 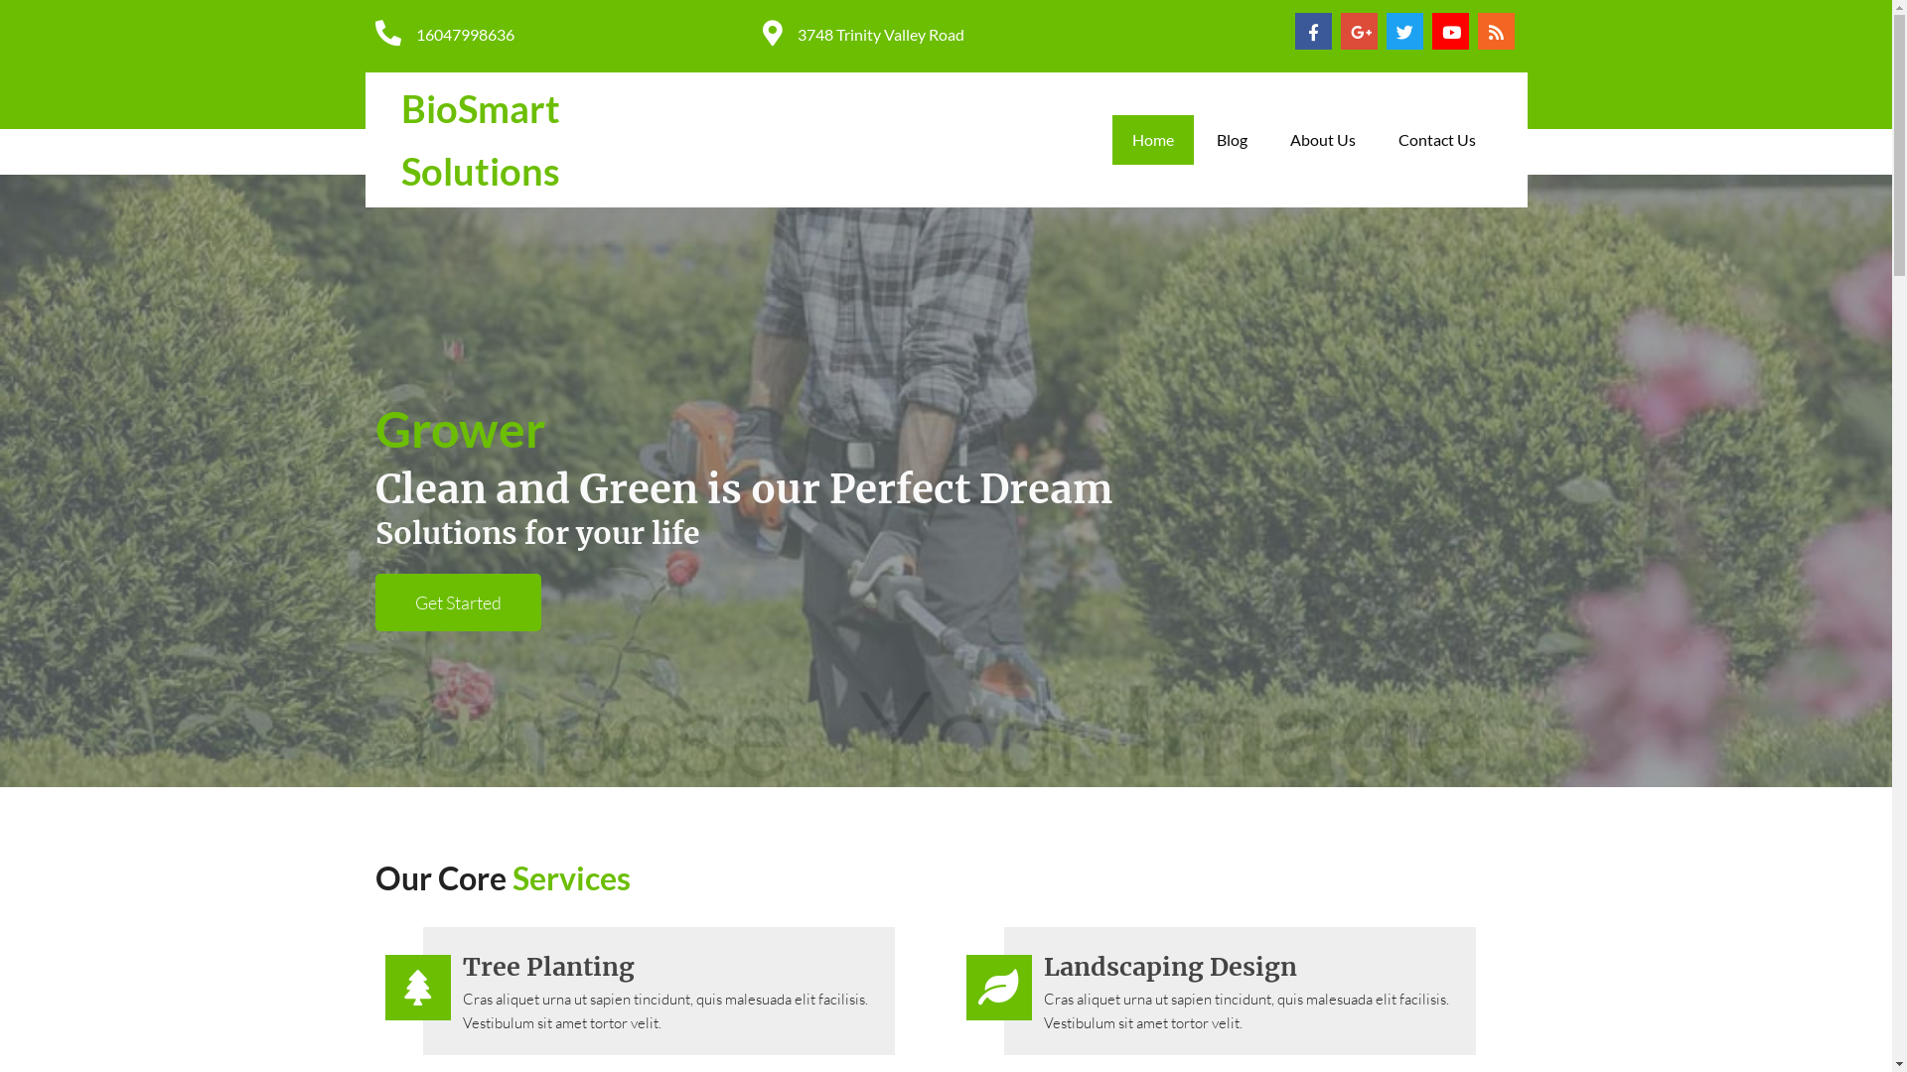 What do you see at coordinates (459, 603) in the screenshot?
I see `Get Started` at bounding box center [459, 603].